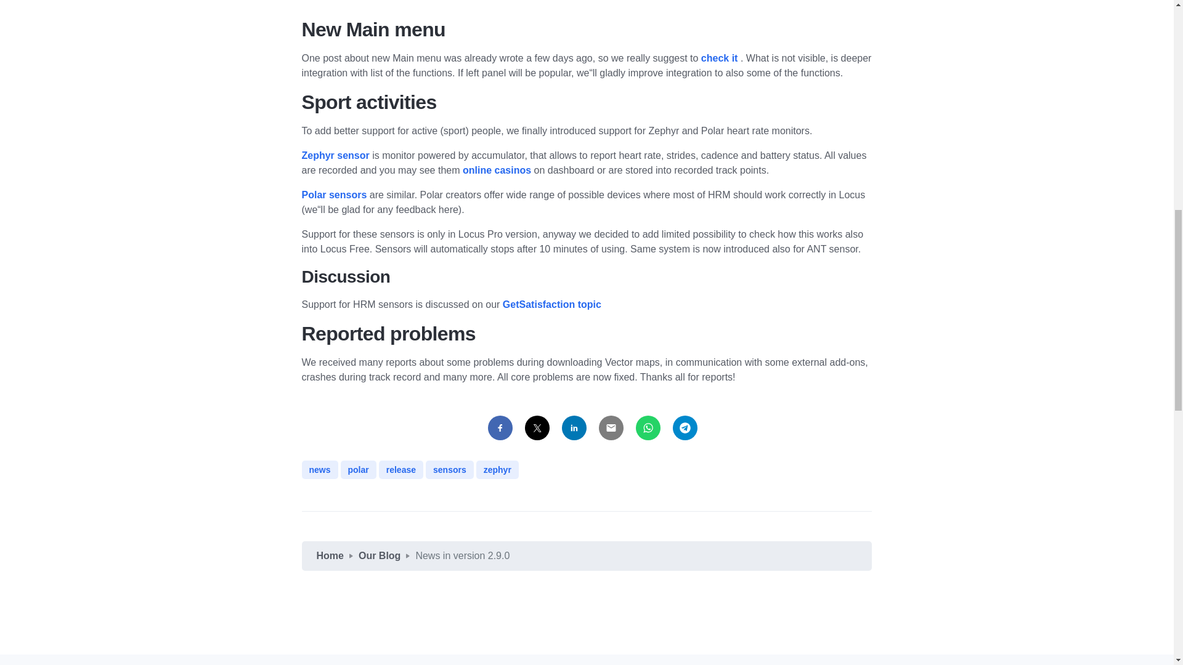 This screenshot has width=1183, height=665. I want to click on zephyr, so click(498, 469).